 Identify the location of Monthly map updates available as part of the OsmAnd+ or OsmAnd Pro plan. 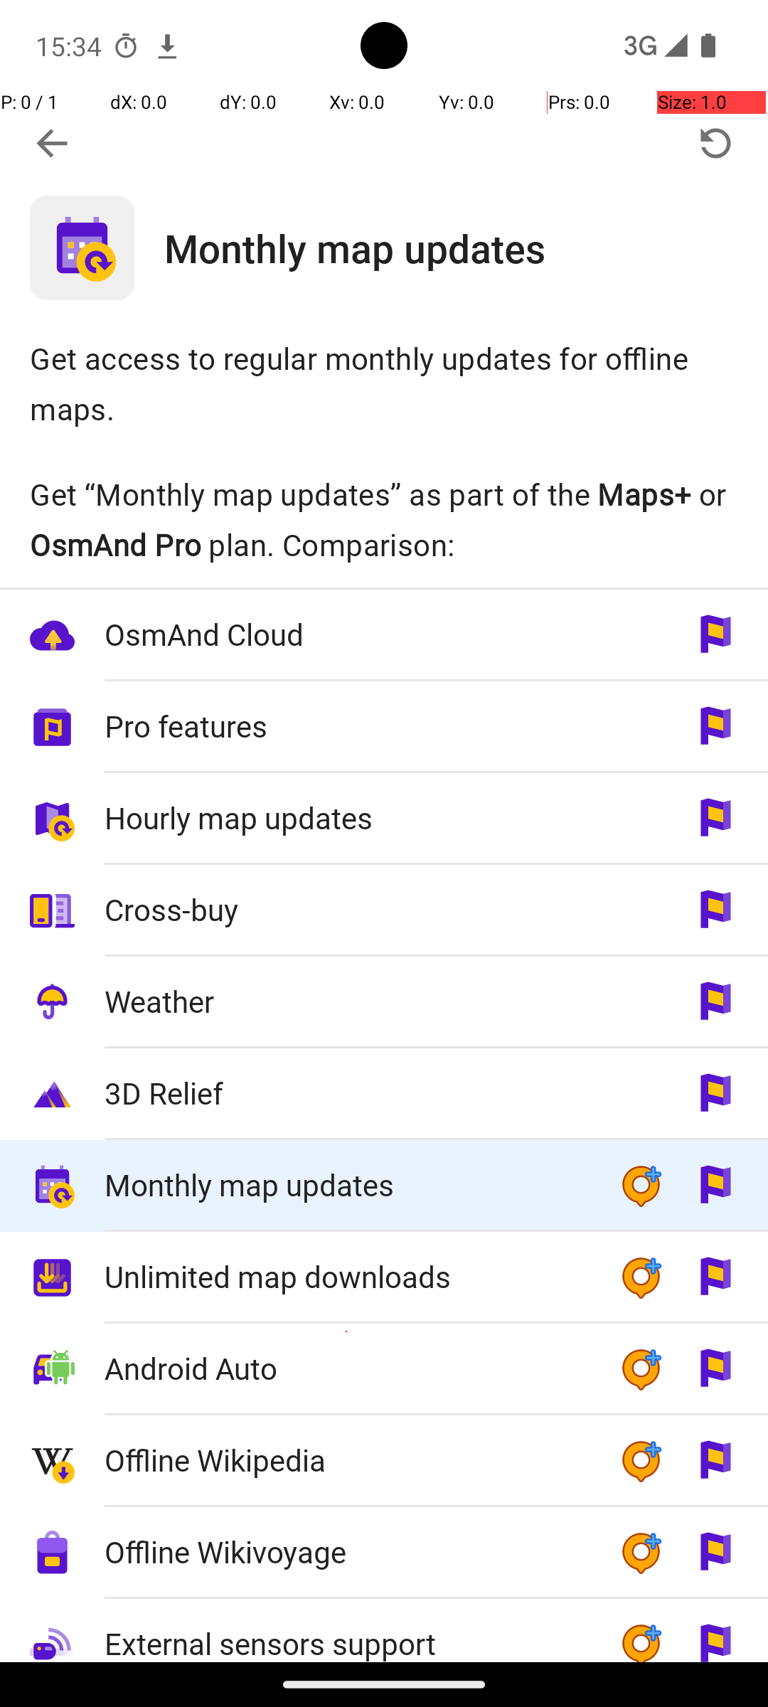
(384, 1186).